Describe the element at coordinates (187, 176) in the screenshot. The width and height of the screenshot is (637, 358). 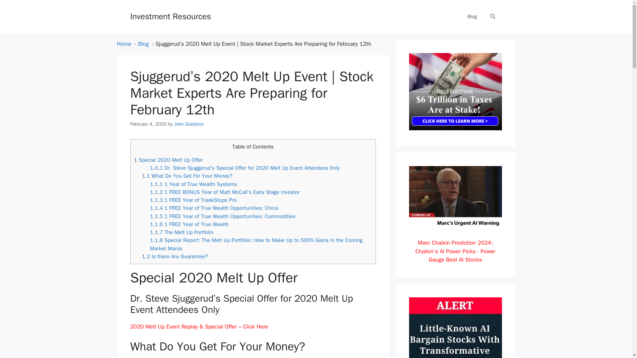
I see `1.1 What Do You Get For Your Money?` at that location.